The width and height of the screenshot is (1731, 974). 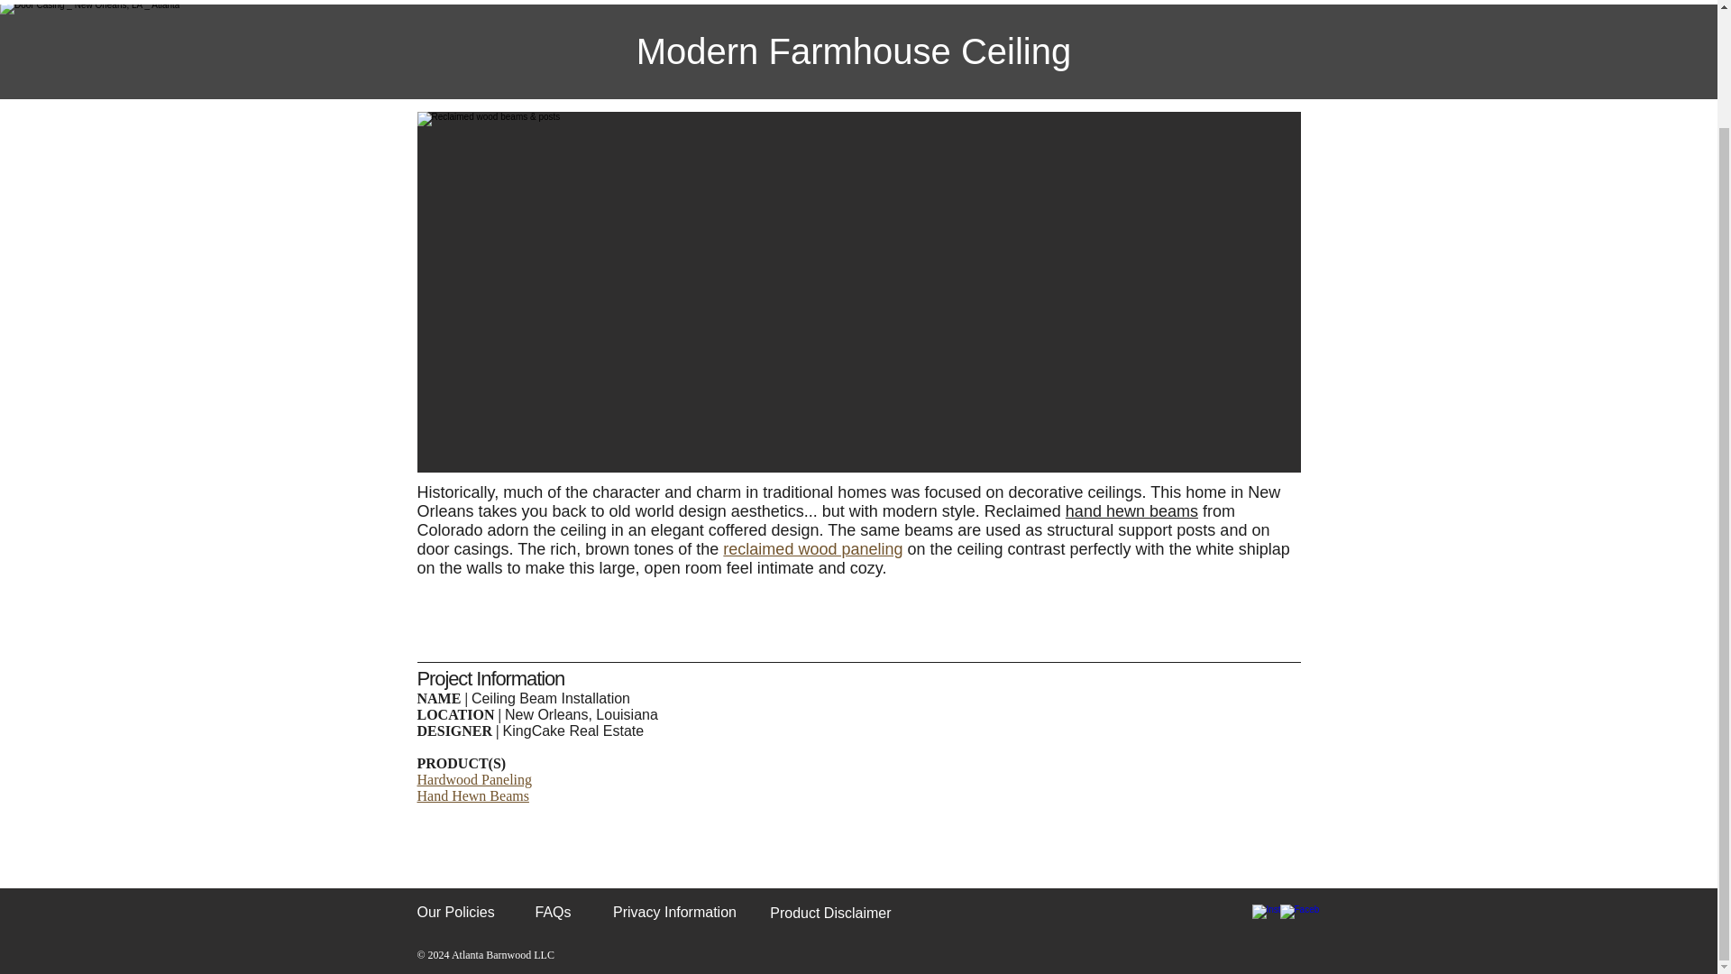 What do you see at coordinates (812, 548) in the screenshot?
I see `reclaimed wood paneling` at bounding box center [812, 548].